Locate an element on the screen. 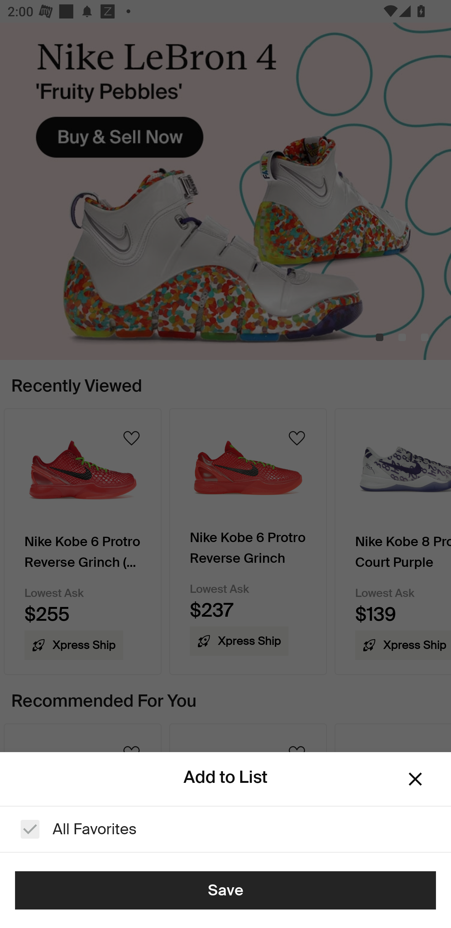 The width and height of the screenshot is (451, 928). Save is located at coordinates (225, 890).